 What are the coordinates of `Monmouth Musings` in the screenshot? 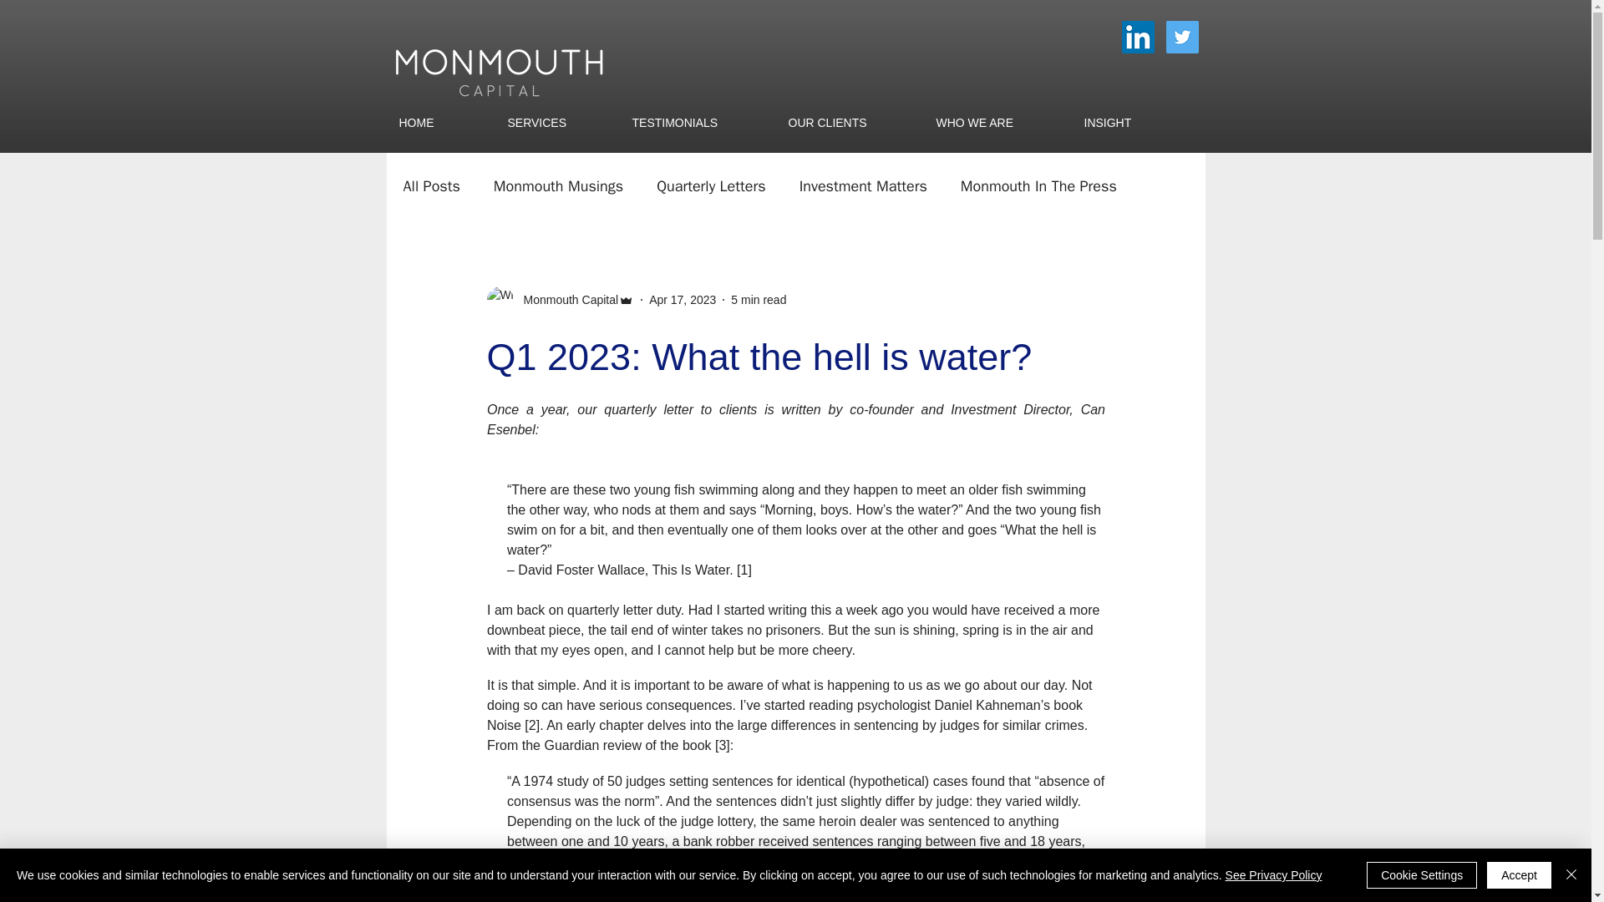 It's located at (558, 185).